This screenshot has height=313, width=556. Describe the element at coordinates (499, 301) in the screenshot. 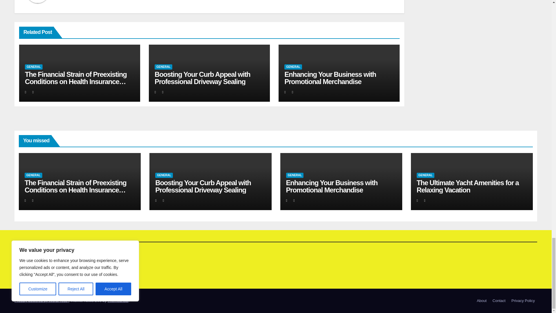

I see `Contact` at that location.